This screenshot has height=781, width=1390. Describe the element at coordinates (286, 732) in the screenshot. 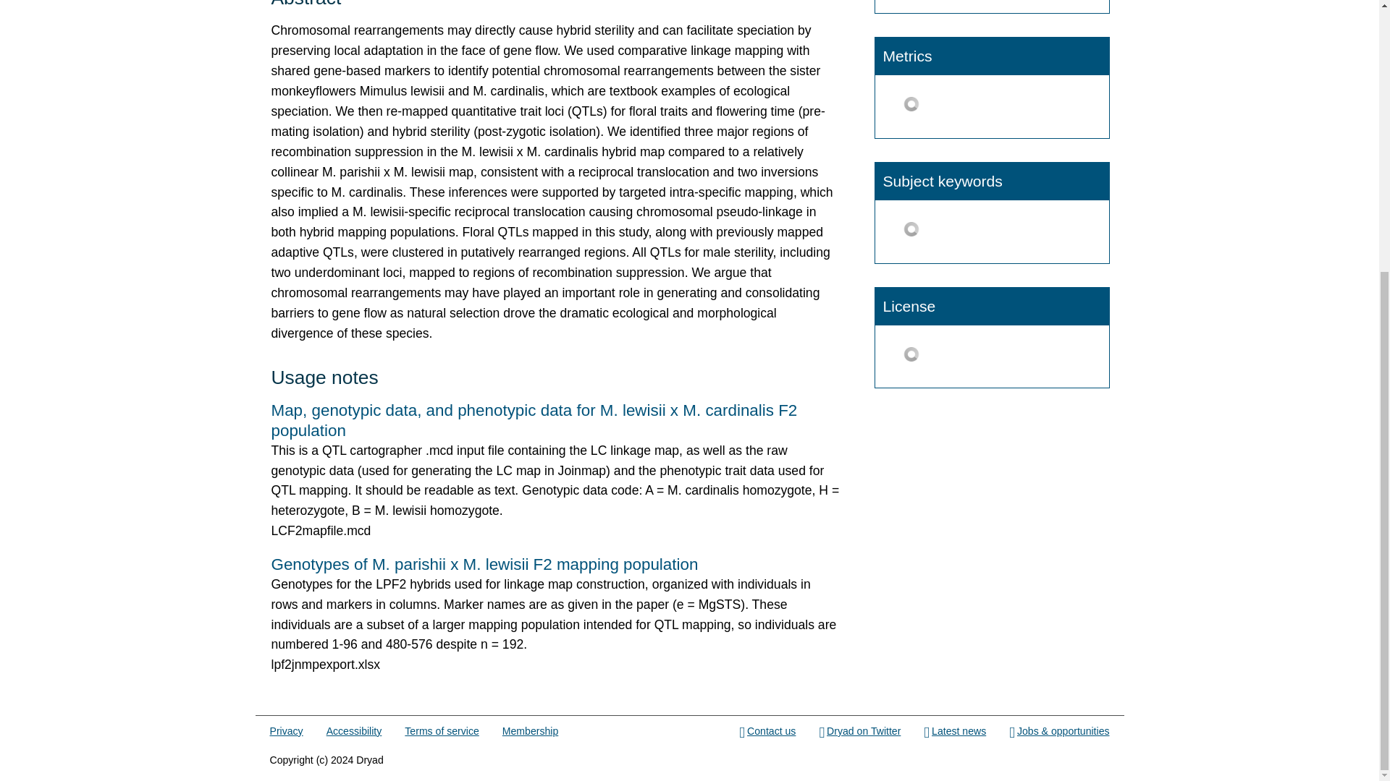

I see `Privacy` at that location.